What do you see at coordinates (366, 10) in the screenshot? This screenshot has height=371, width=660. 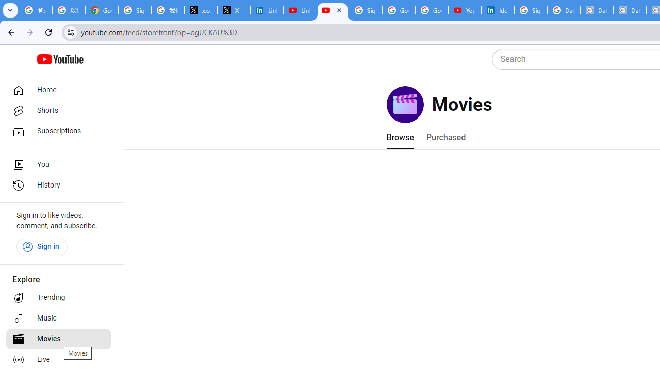 I see `Sign in - Google Accounts` at bounding box center [366, 10].